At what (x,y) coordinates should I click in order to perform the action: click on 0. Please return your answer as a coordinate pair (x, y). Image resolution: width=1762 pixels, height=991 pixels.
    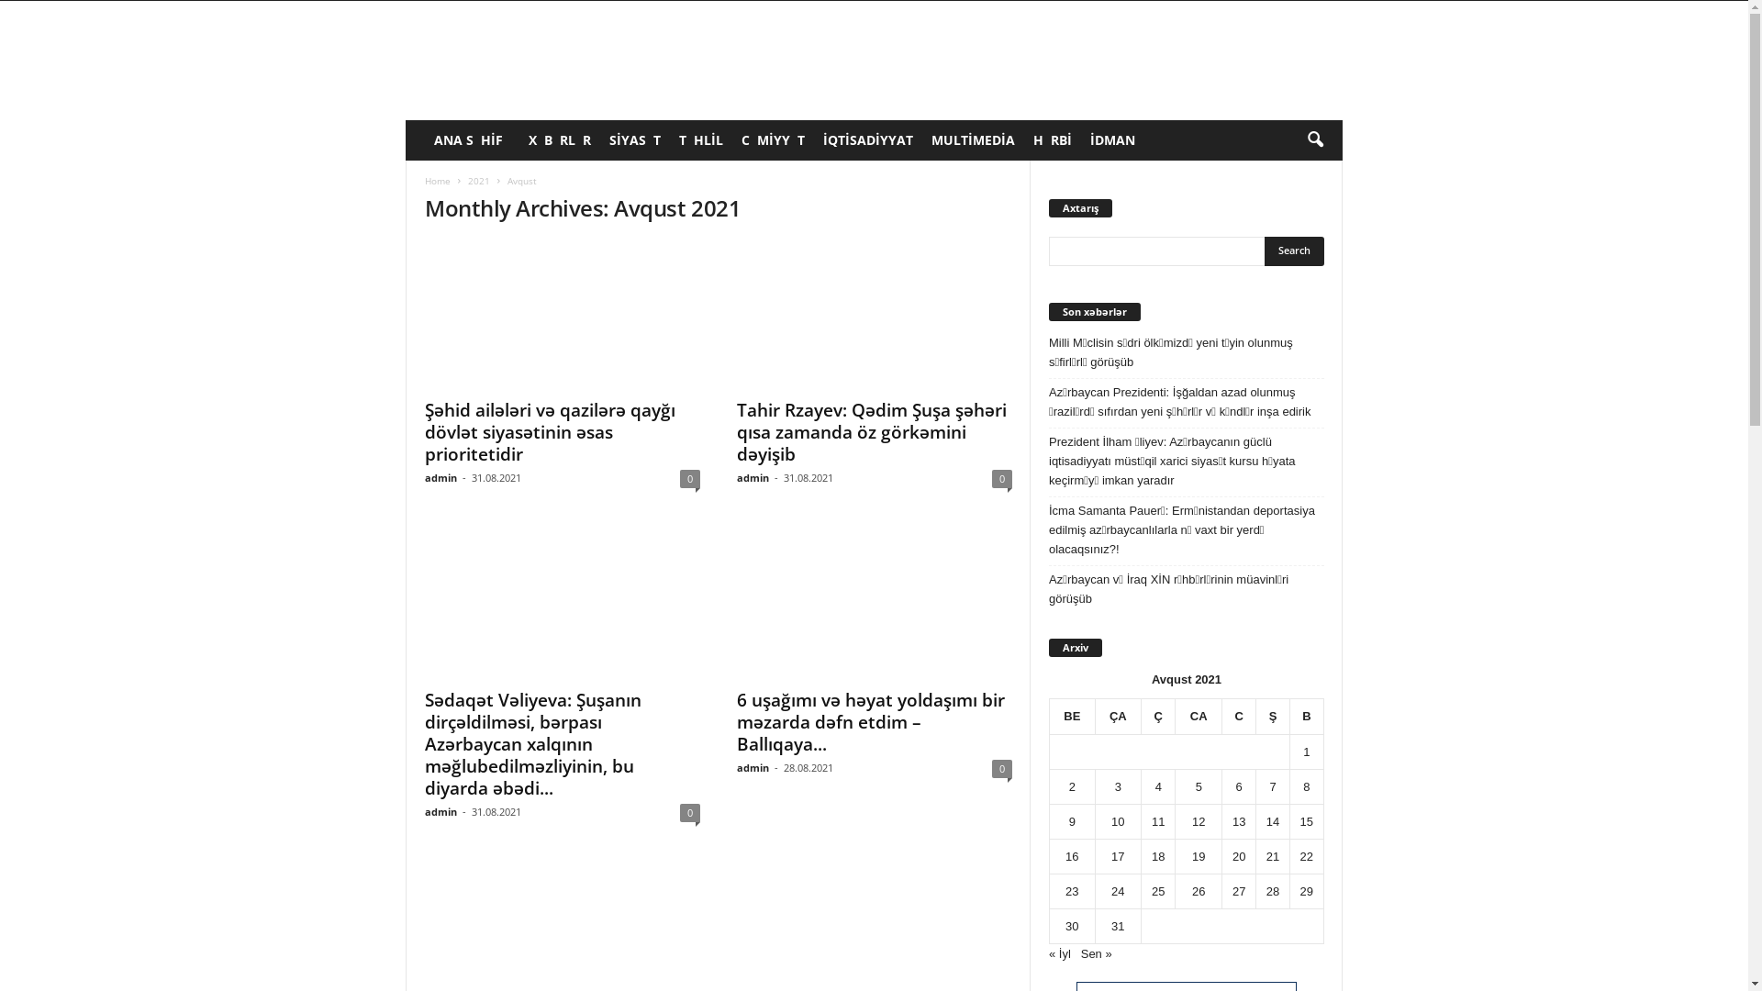
    Looking at the image, I should click on (690, 479).